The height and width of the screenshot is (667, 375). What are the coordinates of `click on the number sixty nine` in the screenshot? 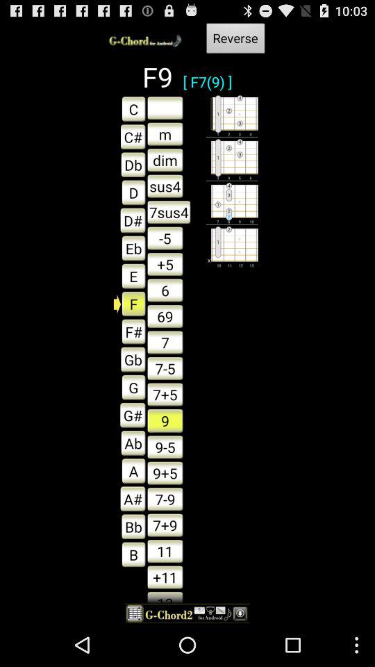 It's located at (165, 316).